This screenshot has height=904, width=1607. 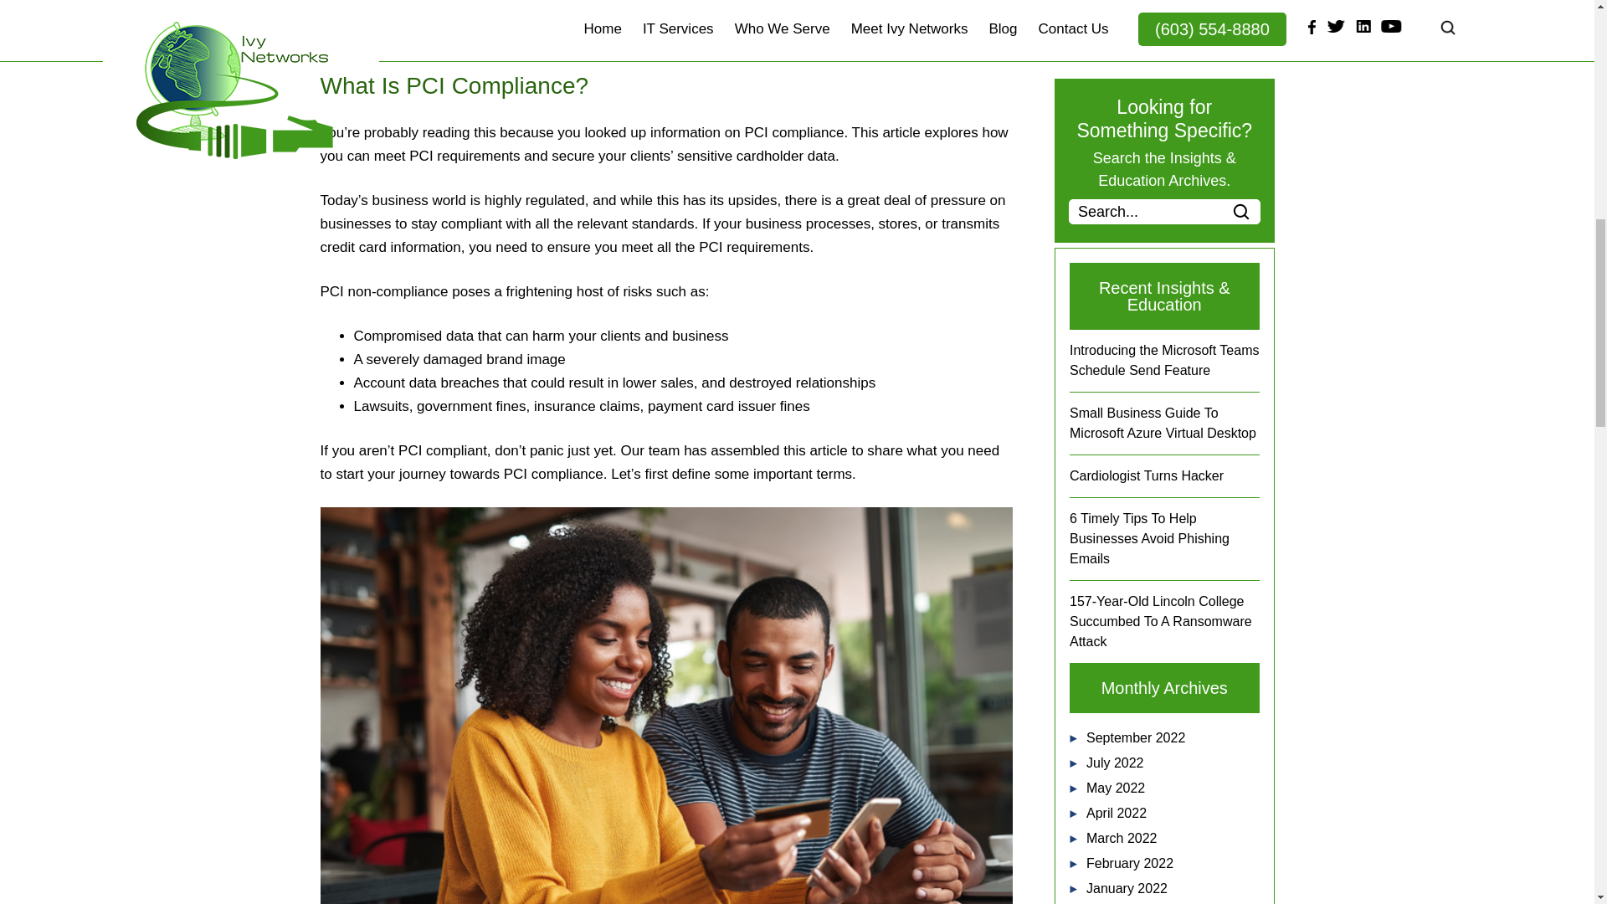 What do you see at coordinates (1117, 813) in the screenshot?
I see `April 2022` at bounding box center [1117, 813].